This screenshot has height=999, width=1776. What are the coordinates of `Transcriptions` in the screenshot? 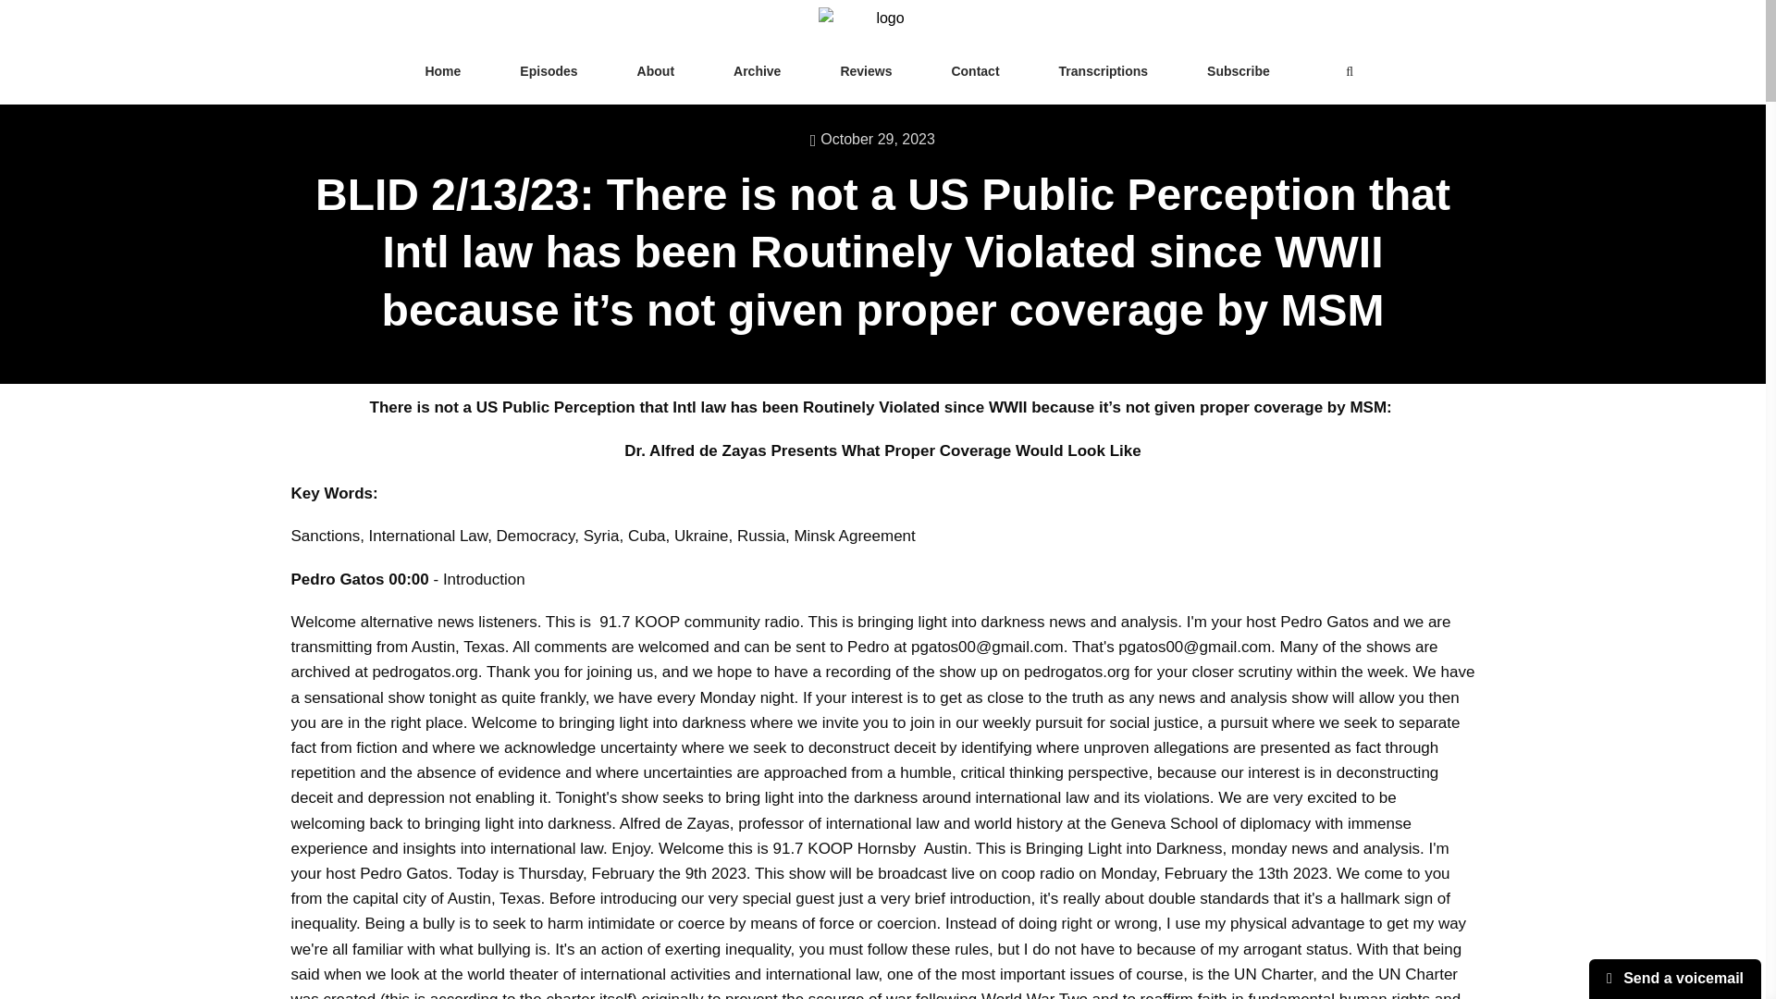 It's located at (1103, 72).